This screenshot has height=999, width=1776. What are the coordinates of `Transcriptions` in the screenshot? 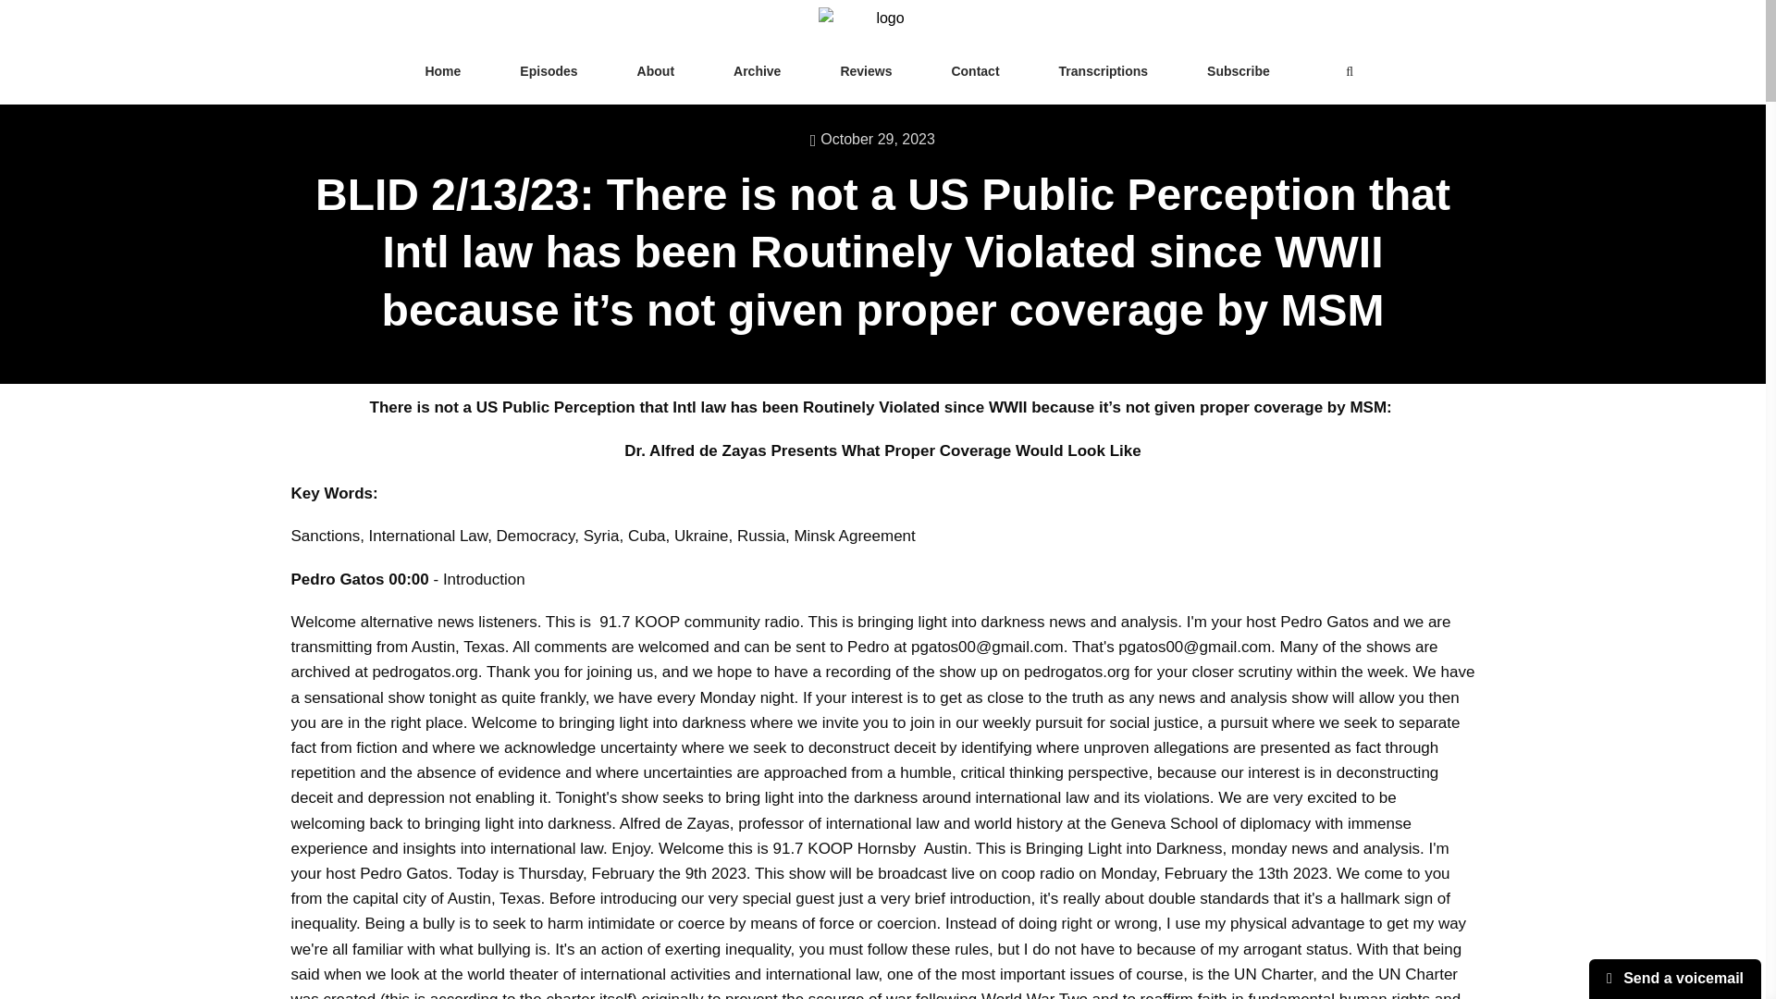 It's located at (1103, 72).